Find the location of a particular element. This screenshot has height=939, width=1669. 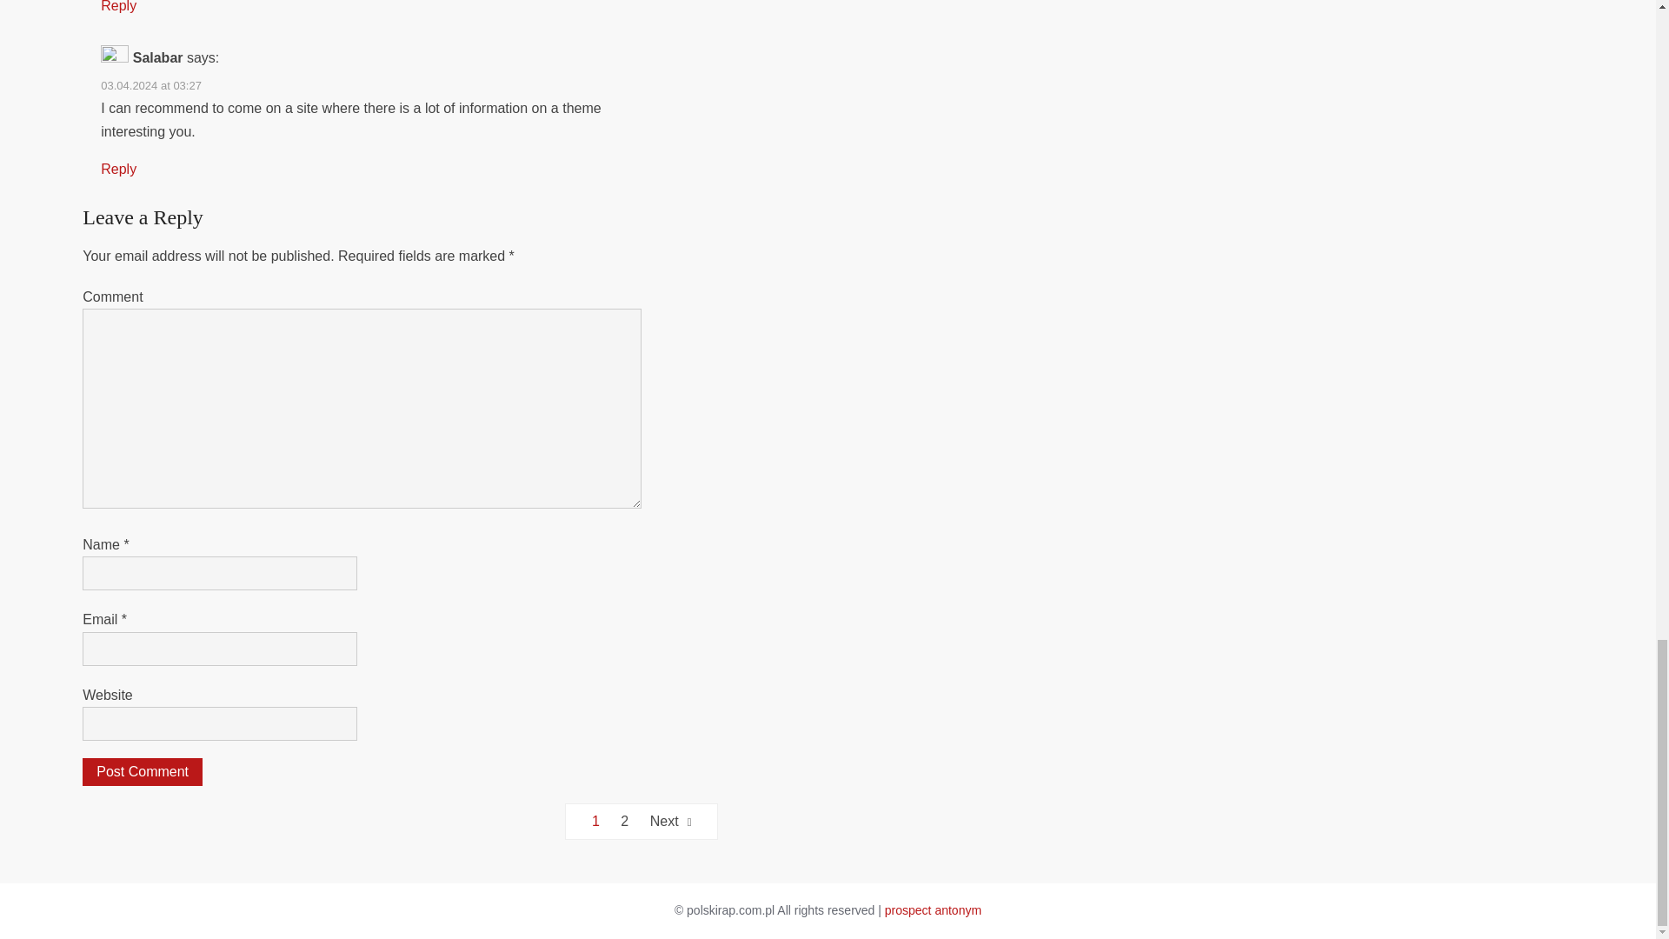

Reply is located at coordinates (118, 7).